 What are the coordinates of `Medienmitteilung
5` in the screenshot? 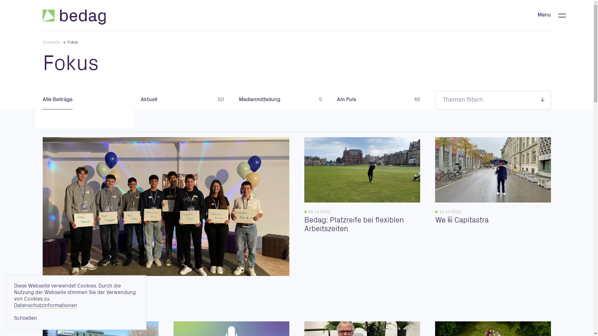 It's located at (280, 100).